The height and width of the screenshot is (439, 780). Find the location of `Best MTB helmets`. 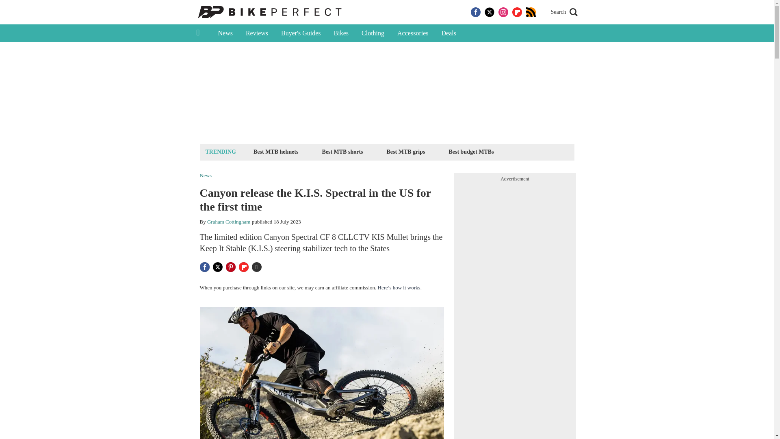

Best MTB helmets is located at coordinates (275, 151).